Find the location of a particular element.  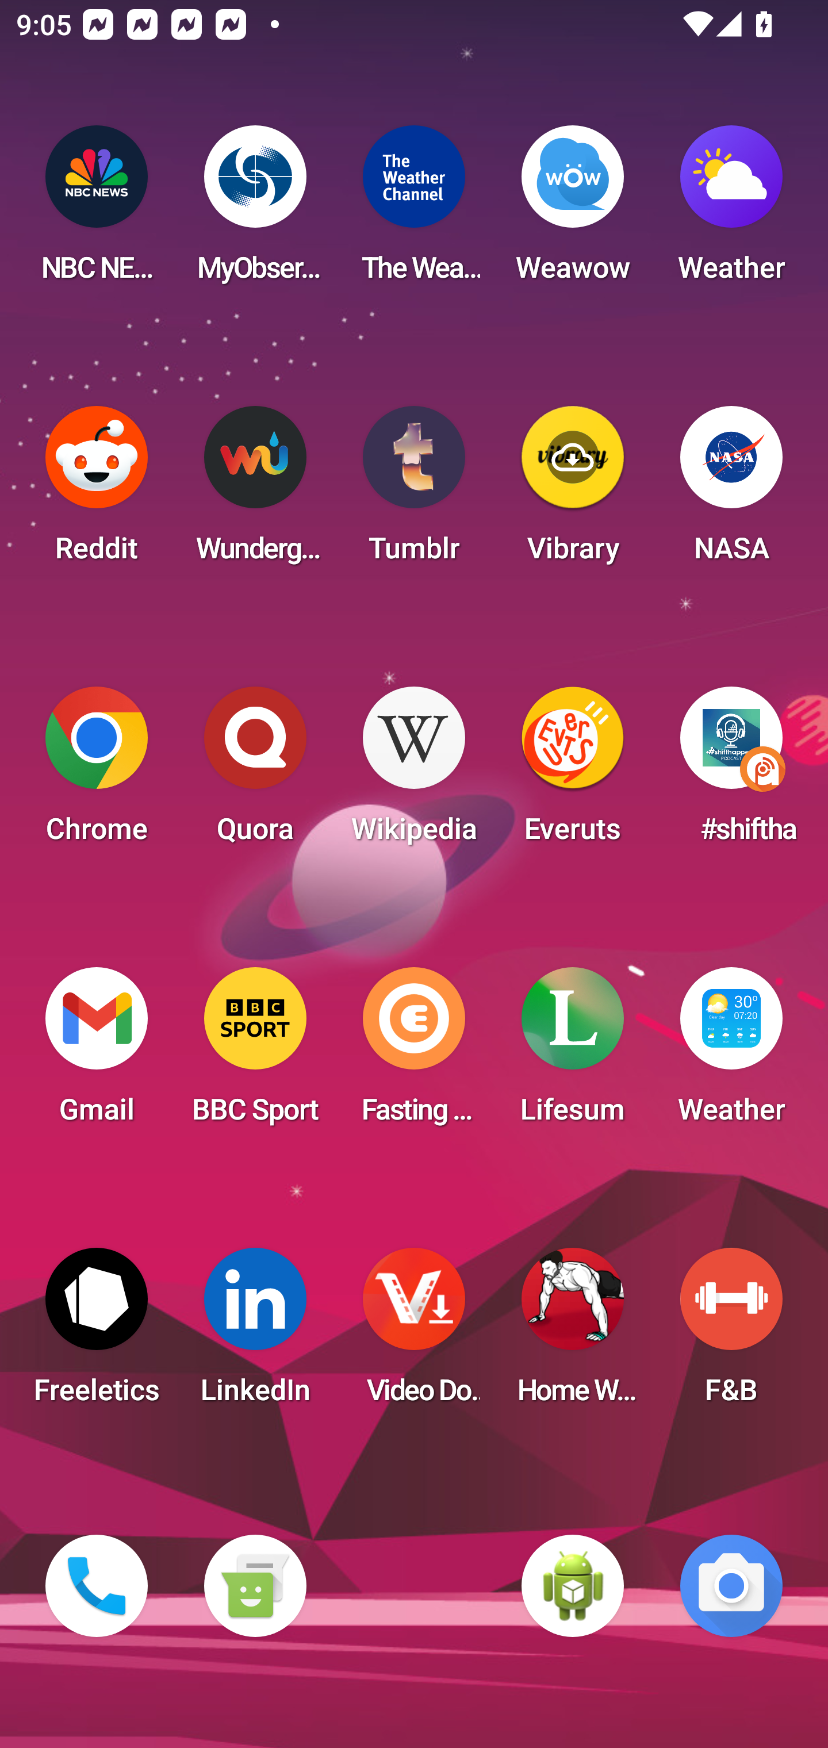

#shifthappens in the Digital Workplace Podcast is located at coordinates (731, 772).